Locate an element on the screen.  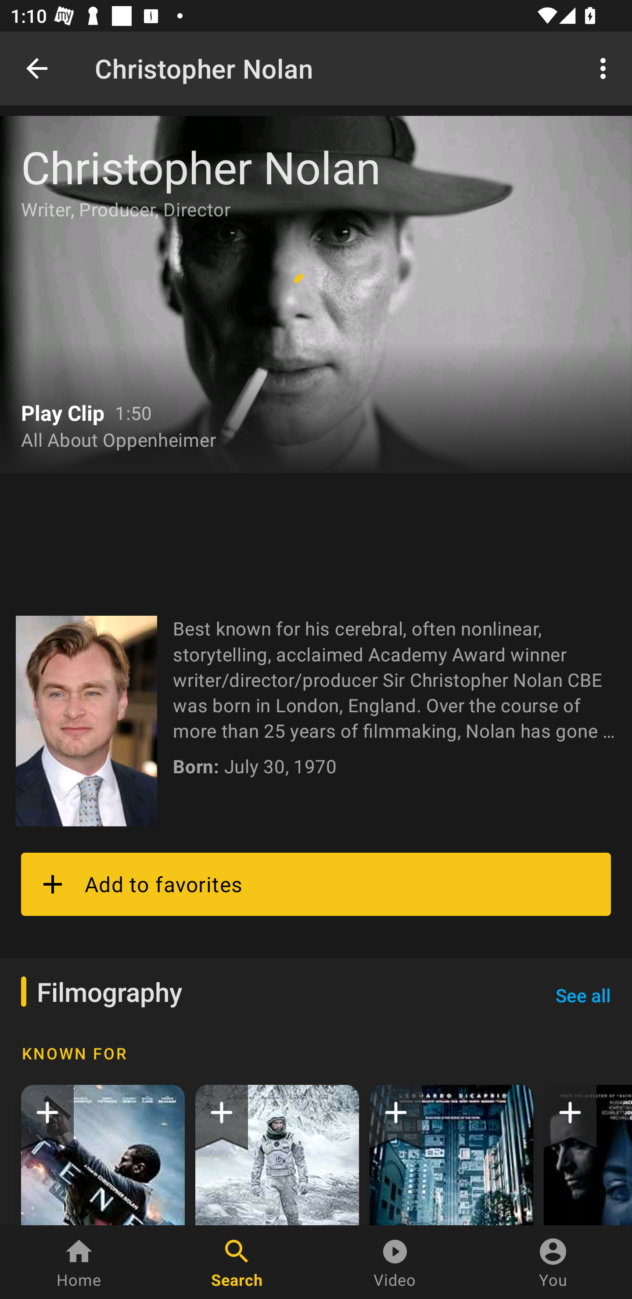
See all See all  is located at coordinates (583, 995).